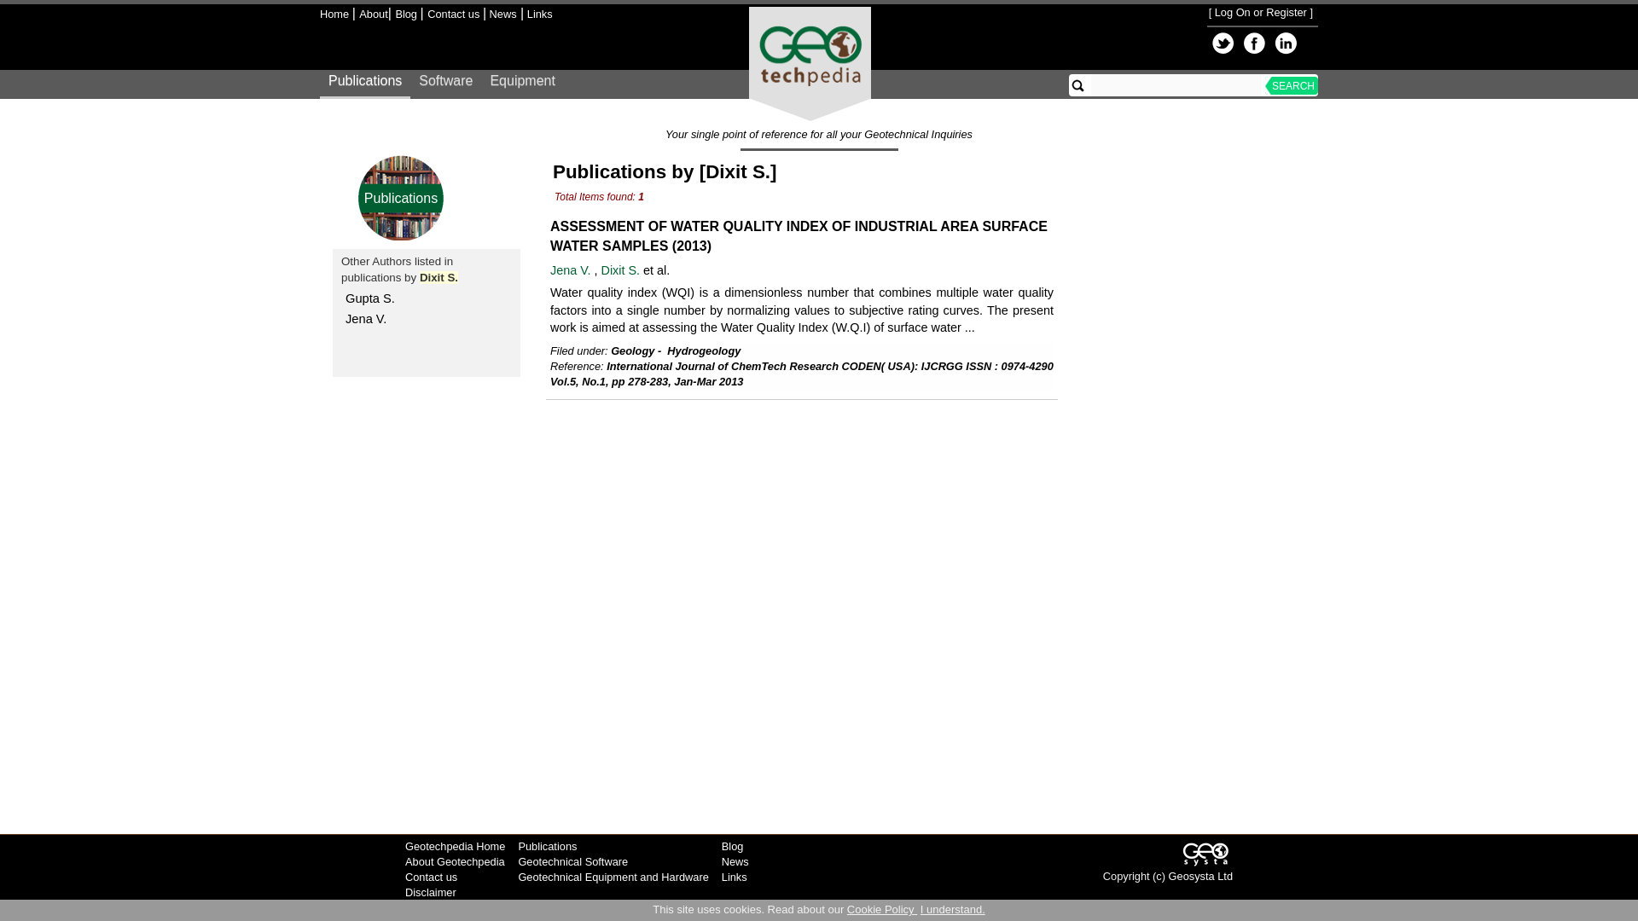 The width and height of the screenshot is (1638, 921). I want to click on News, so click(735, 861).